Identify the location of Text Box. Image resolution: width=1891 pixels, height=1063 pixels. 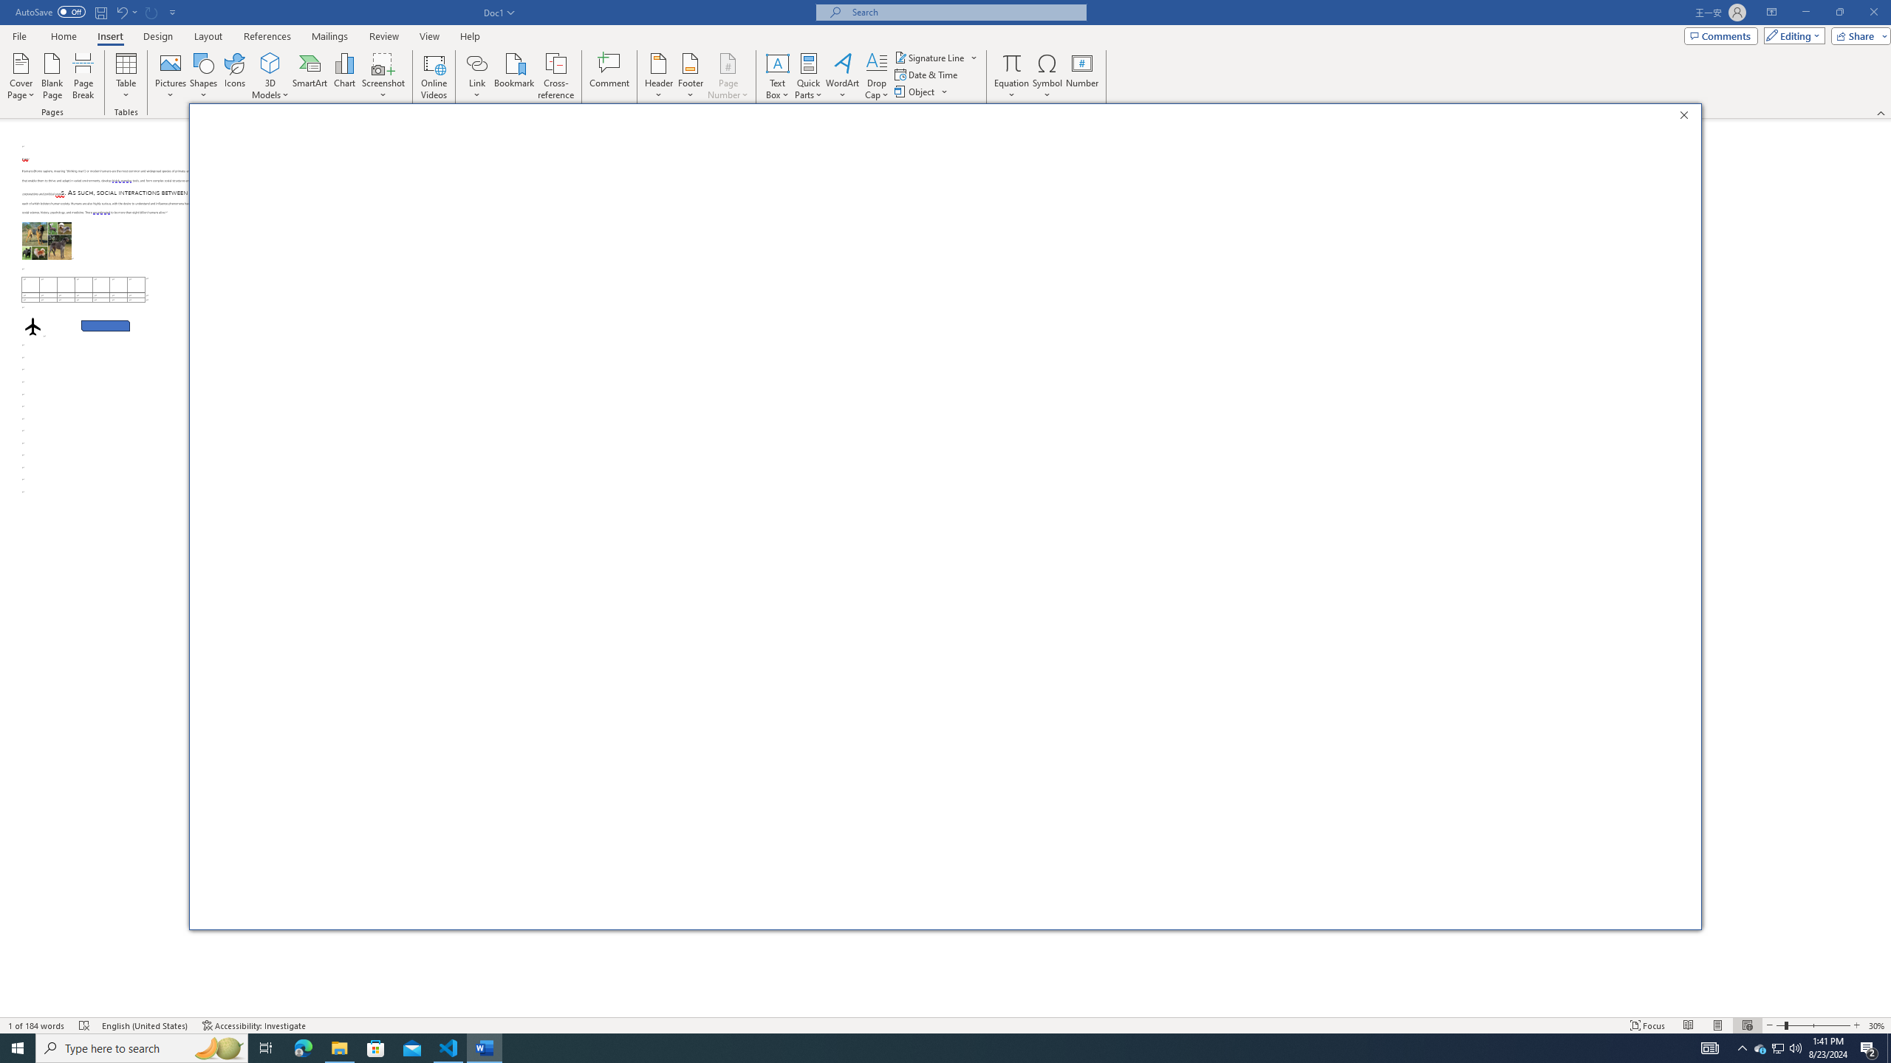
(778, 76).